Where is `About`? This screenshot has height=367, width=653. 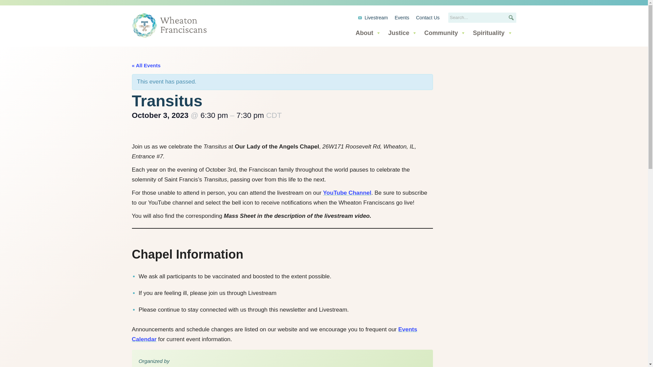
About is located at coordinates (368, 33).